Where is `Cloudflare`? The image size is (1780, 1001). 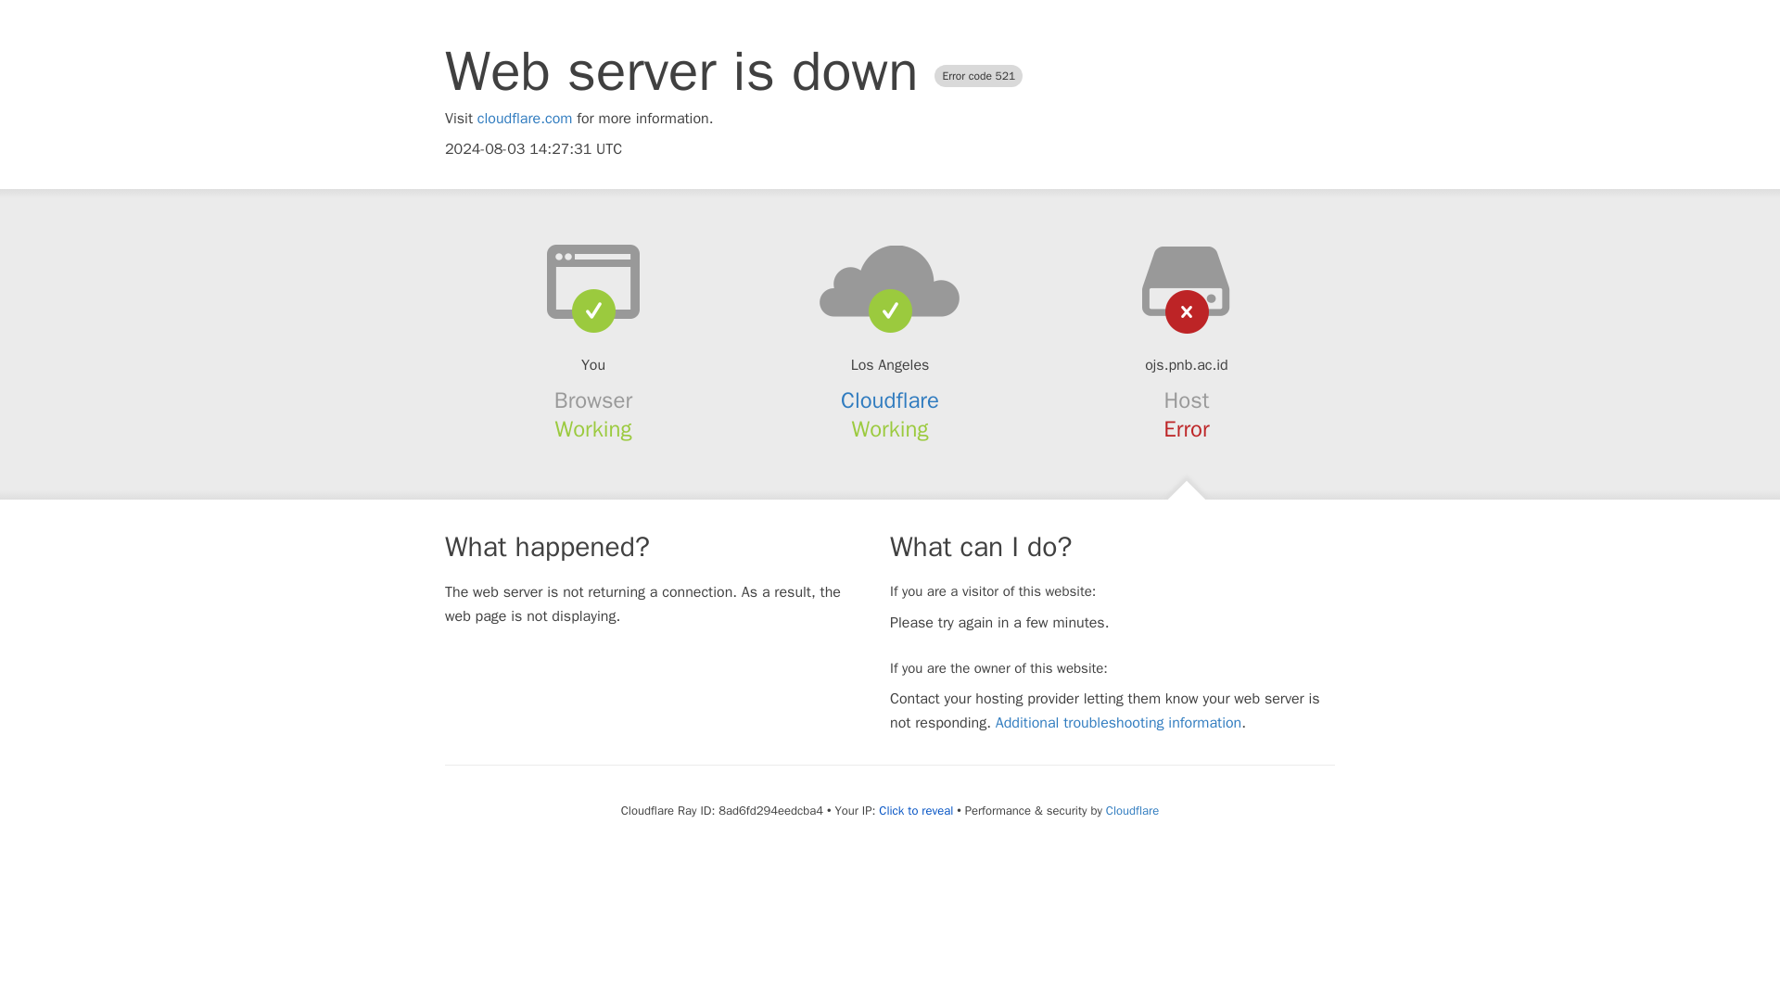
Cloudflare is located at coordinates (1131, 810).